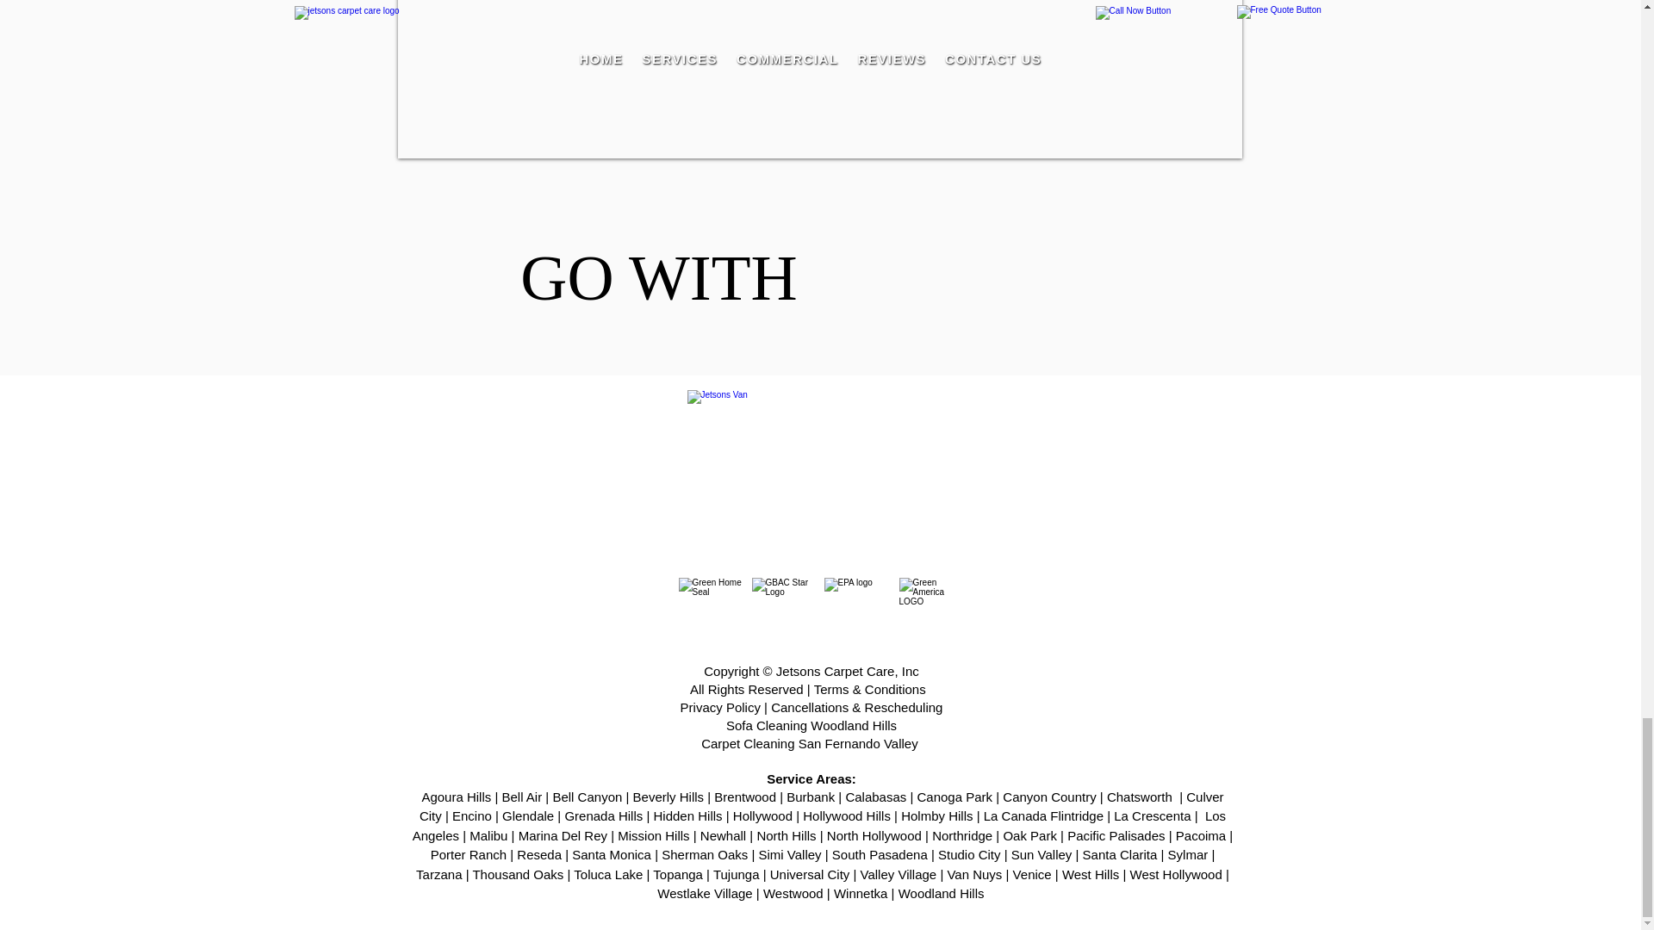 This screenshot has height=930, width=1654. What do you see at coordinates (1048, 797) in the screenshot?
I see `Canyon Country` at bounding box center [1048, 797].